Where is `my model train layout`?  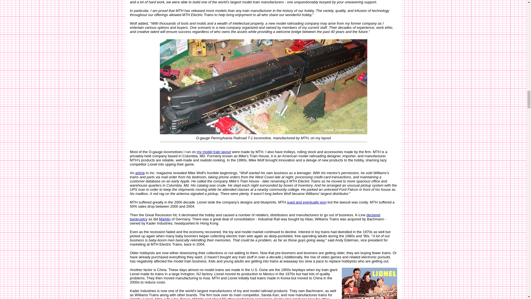 my model train layout is located at coordinates (214, 152).